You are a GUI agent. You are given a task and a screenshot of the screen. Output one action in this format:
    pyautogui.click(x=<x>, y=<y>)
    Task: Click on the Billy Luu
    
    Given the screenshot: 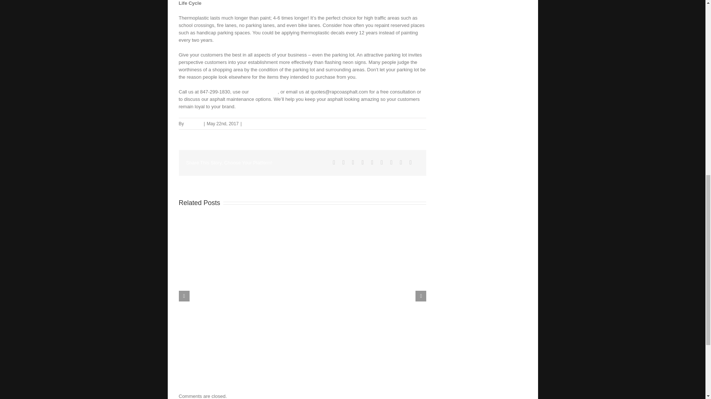 What is the action you would take?
    pyautogui.click(x=193, y=124)
    